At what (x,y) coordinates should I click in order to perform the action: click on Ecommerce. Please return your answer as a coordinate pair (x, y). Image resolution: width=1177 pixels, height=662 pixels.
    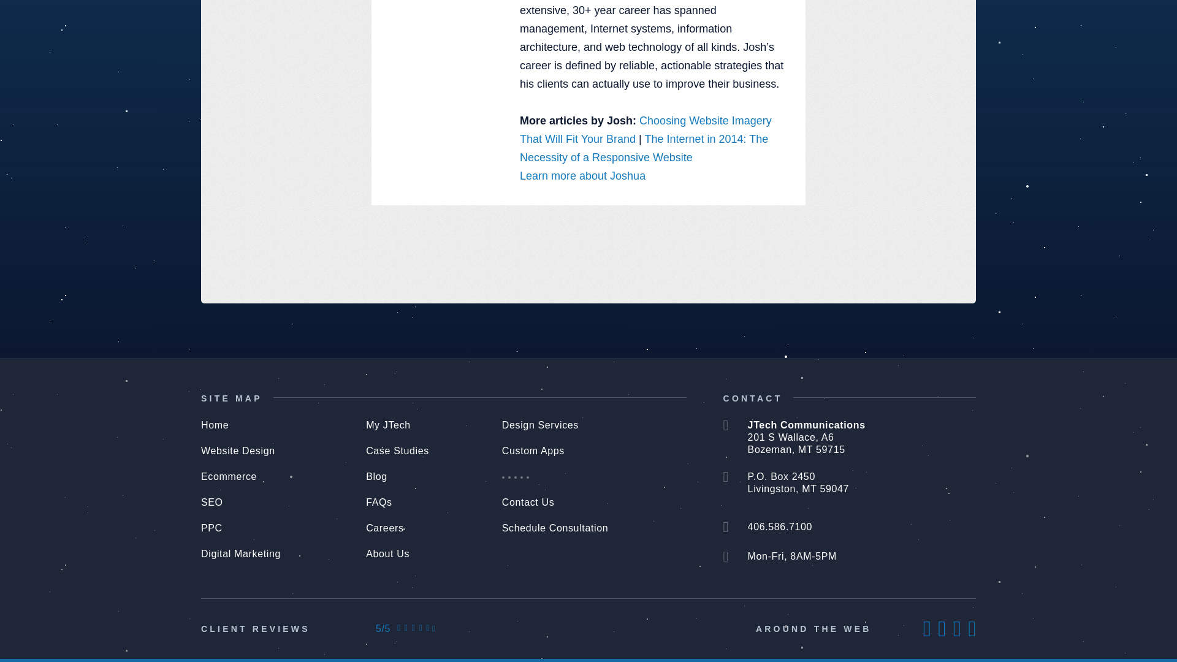
    Looking at the image, I should click on (229, 477).